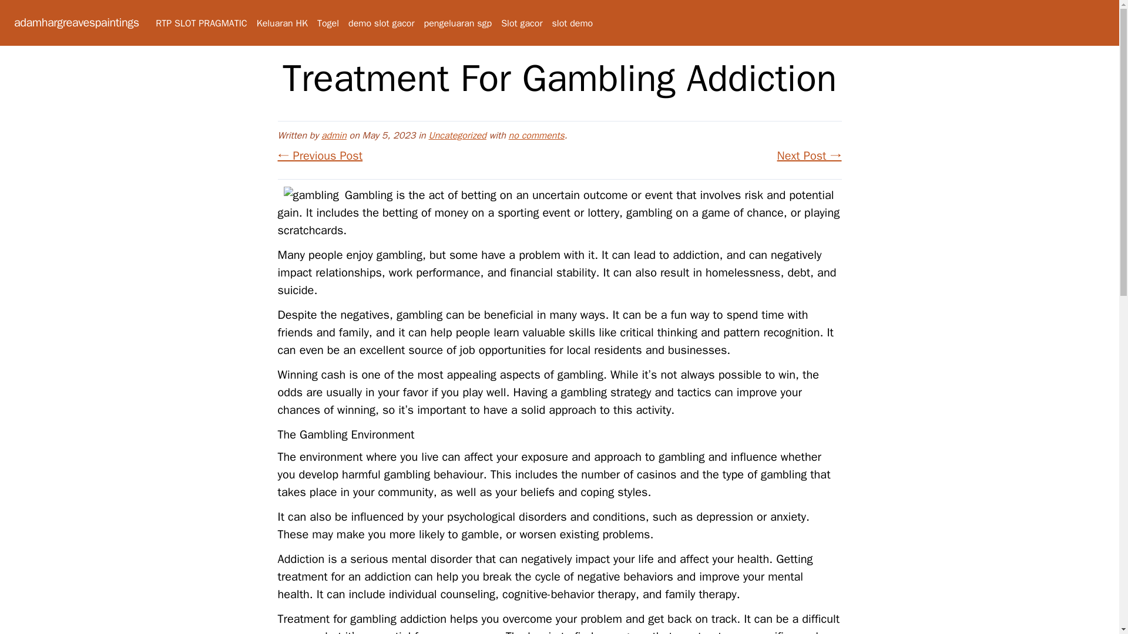 The height and width of the screenshot is (634, 1128). I want to click on slot demo, so click(572, 23).